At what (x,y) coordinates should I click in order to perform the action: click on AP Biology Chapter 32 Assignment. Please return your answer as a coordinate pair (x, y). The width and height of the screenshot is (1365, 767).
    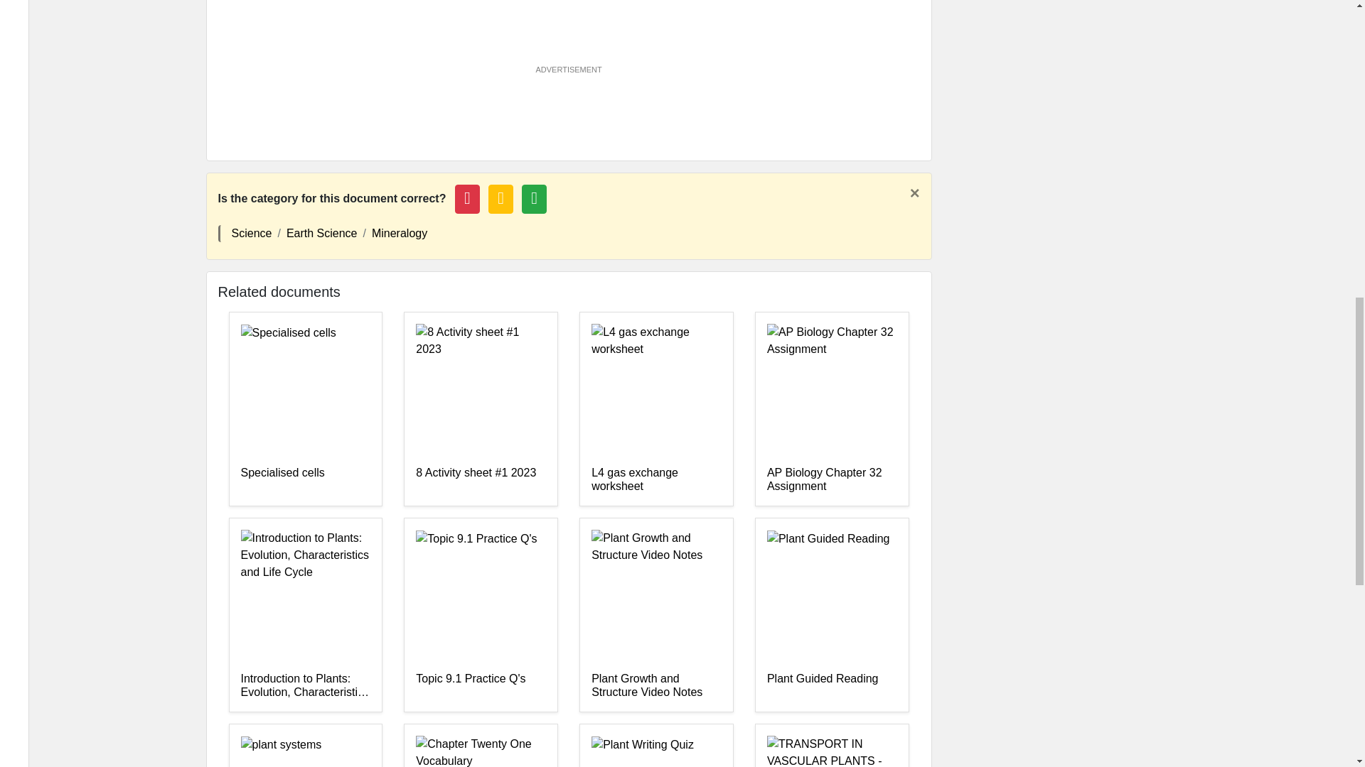
    Looking at the image, I should click on (832, 479).